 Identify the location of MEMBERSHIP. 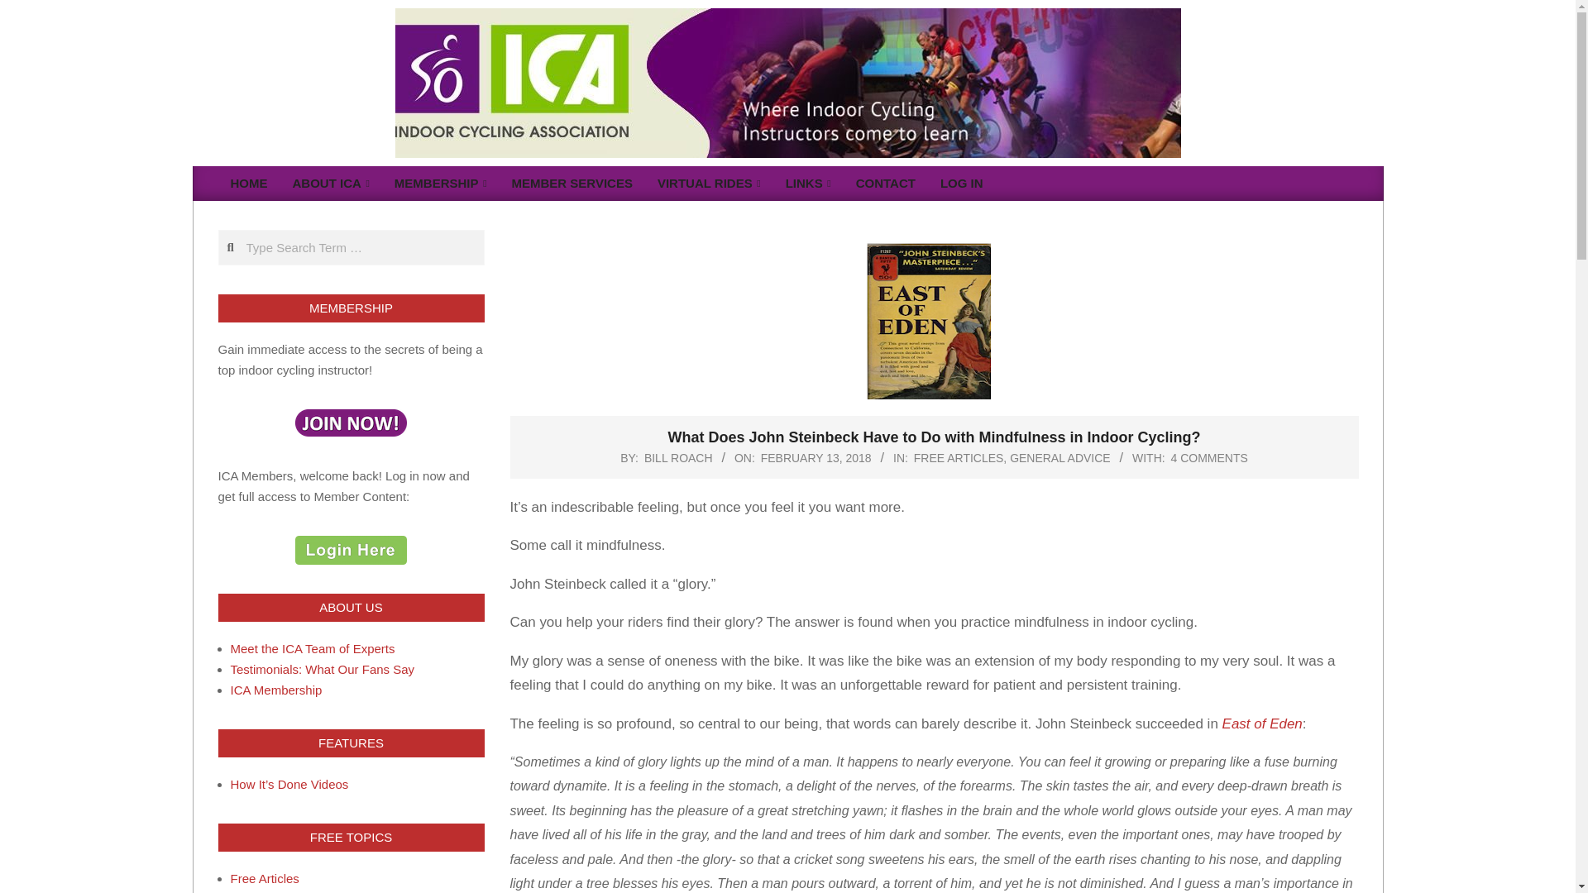
(441, 184).